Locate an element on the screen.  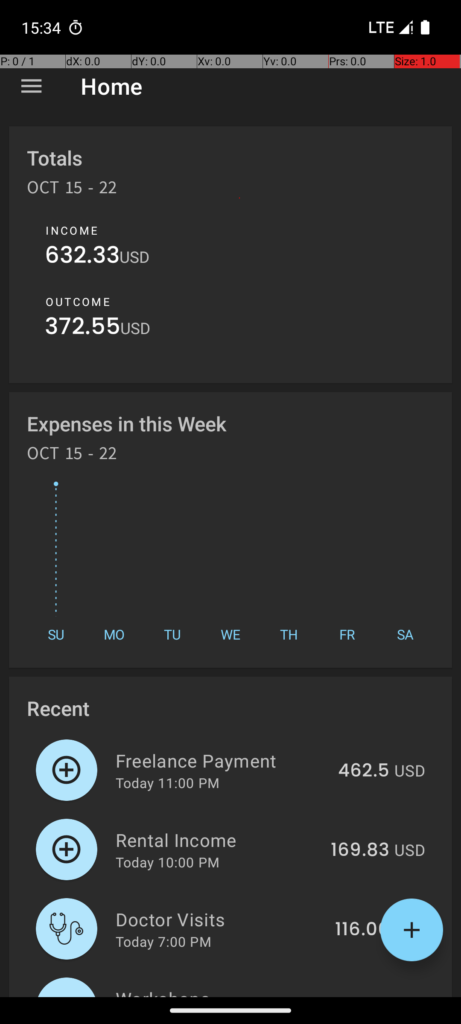
116.06 is located at coordinates (362, 930).